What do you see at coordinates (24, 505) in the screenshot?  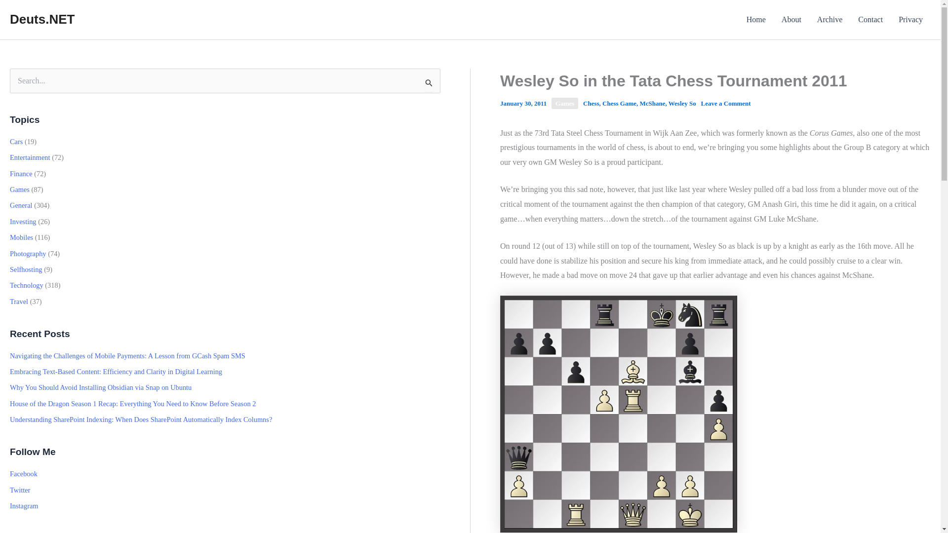 I see `Instagram` at bounding box center [24, 505].